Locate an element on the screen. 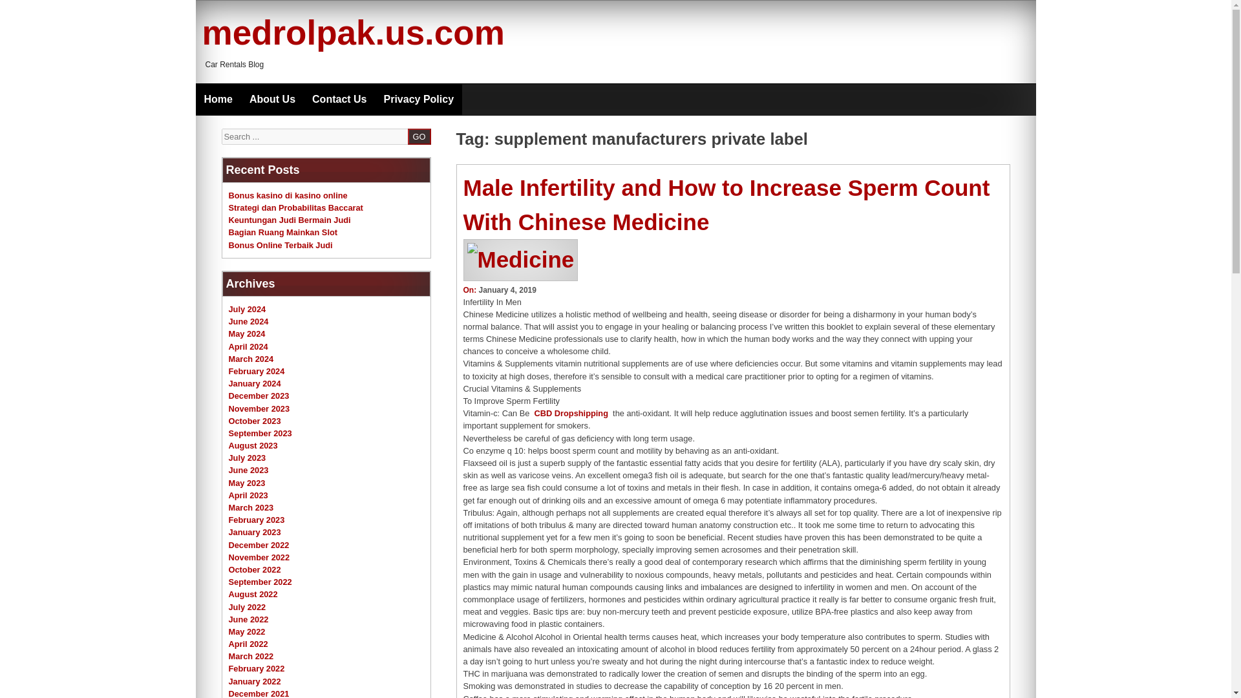 Image resolution: width=1241 pixels, height=698 pixels. About Us is located at coordinates (272, 100).